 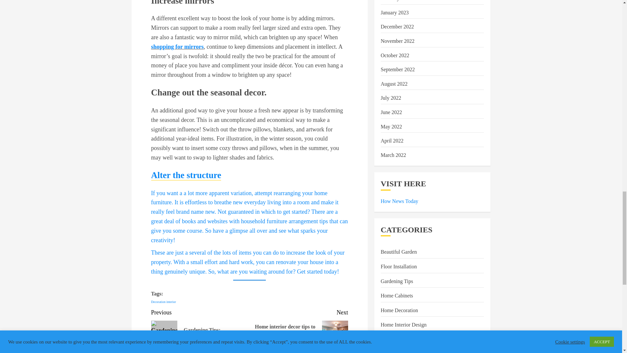 I want to click on Tags:, so click(x=249, y=296).